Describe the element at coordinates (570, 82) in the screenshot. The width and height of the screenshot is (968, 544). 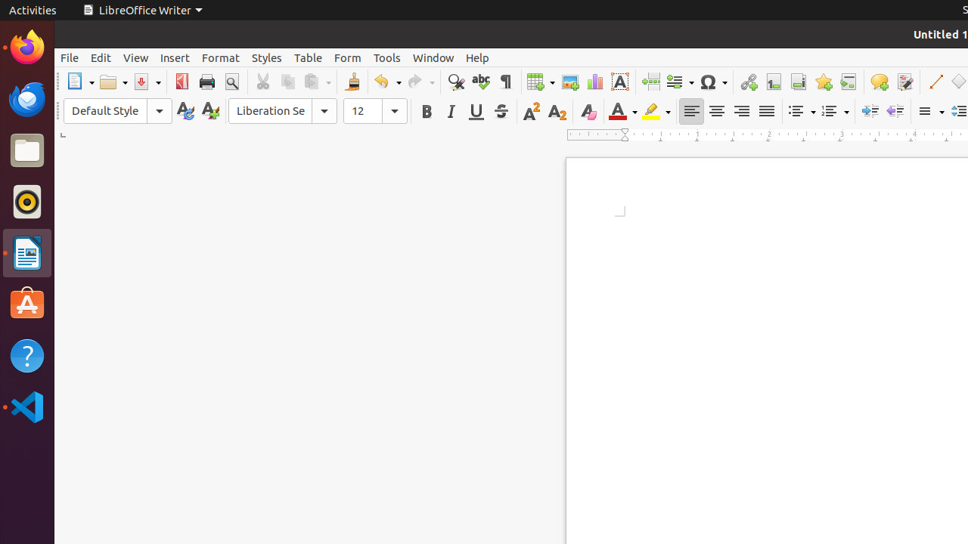
I see `Image` at that location.